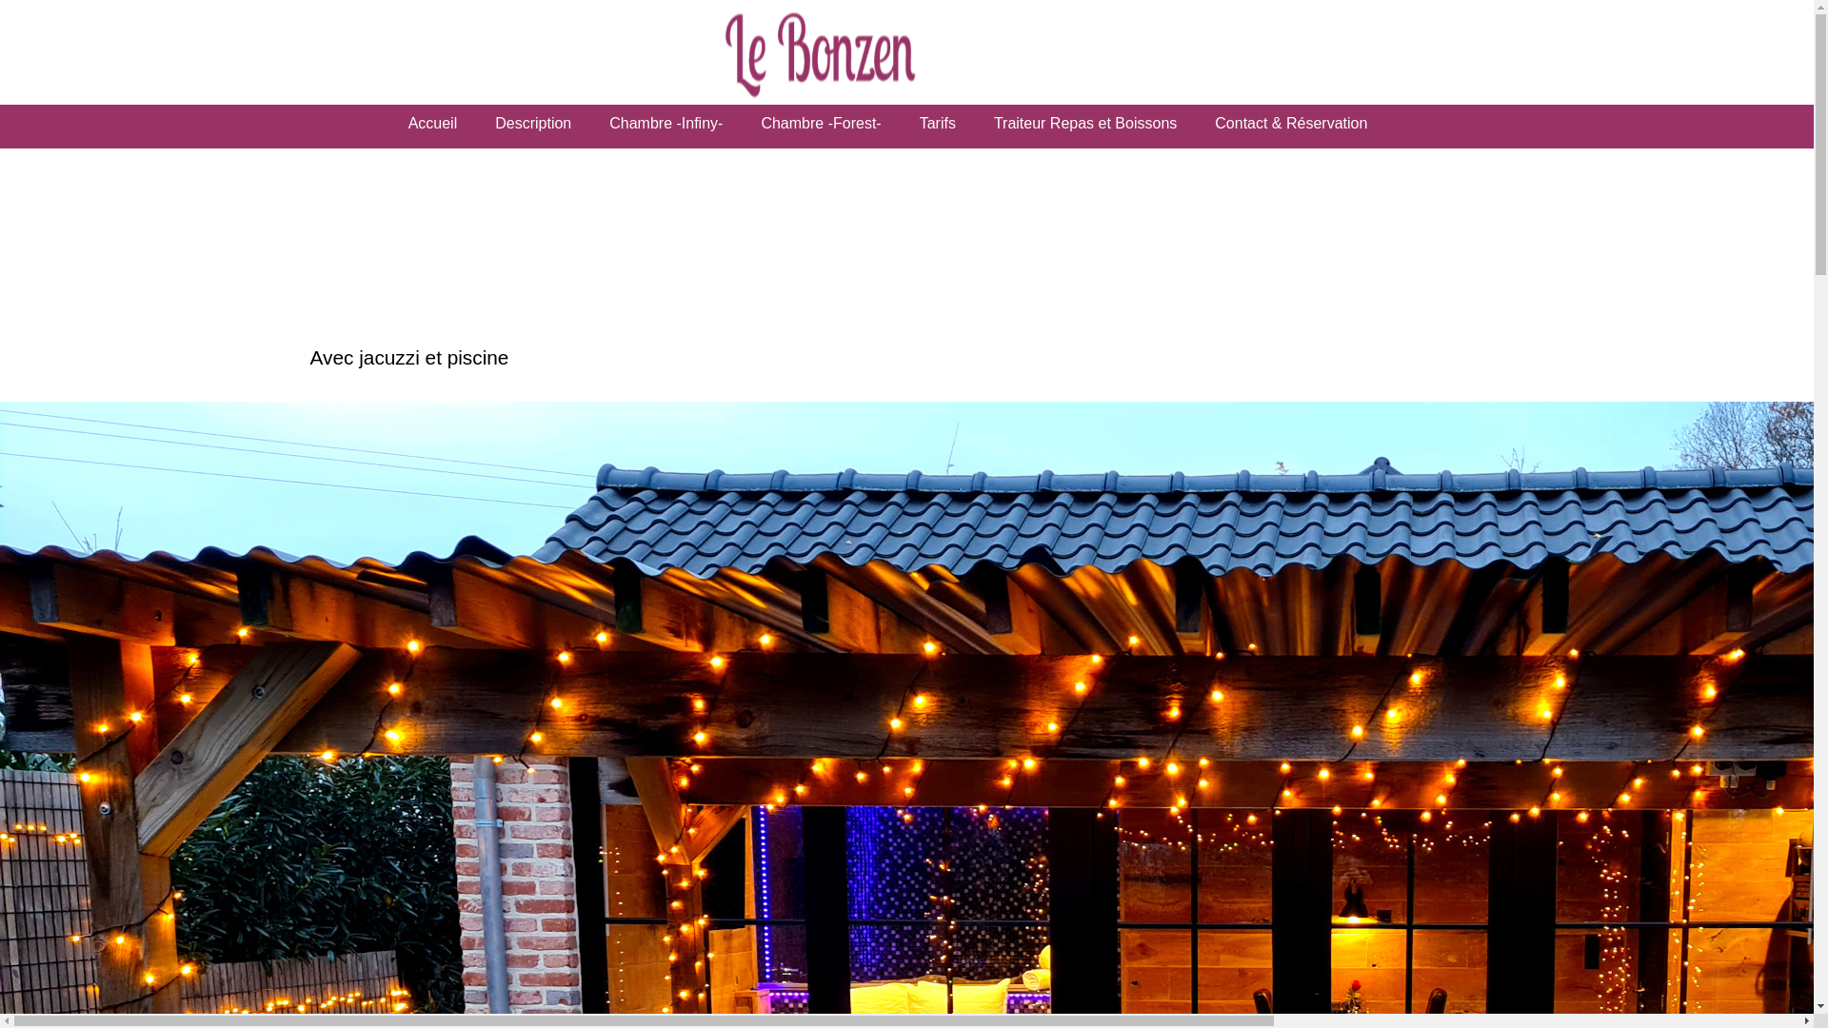  I want to click on Tarifs, so click(938, 124).